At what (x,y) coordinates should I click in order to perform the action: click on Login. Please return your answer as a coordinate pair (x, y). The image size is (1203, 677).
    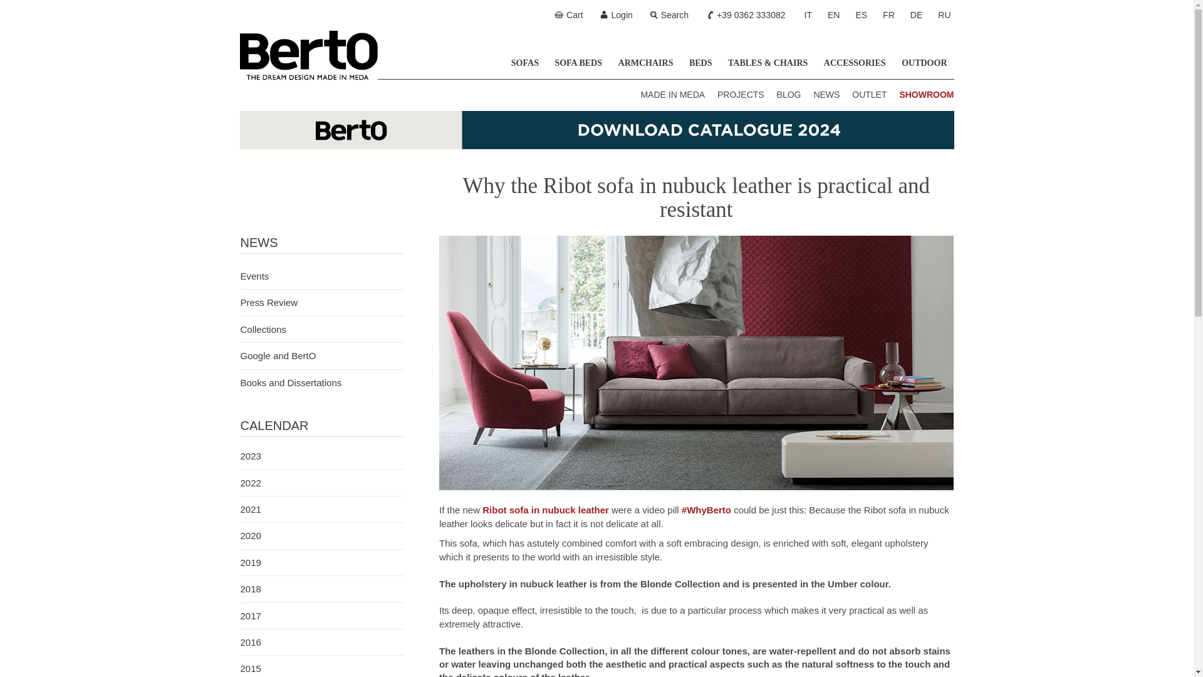
    Looking at the image, I should click on (619, 15).